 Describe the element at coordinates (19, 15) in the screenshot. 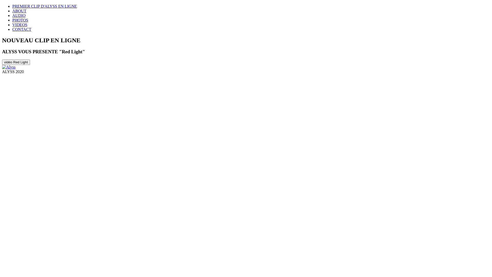

I see `AUDIO` at that location.